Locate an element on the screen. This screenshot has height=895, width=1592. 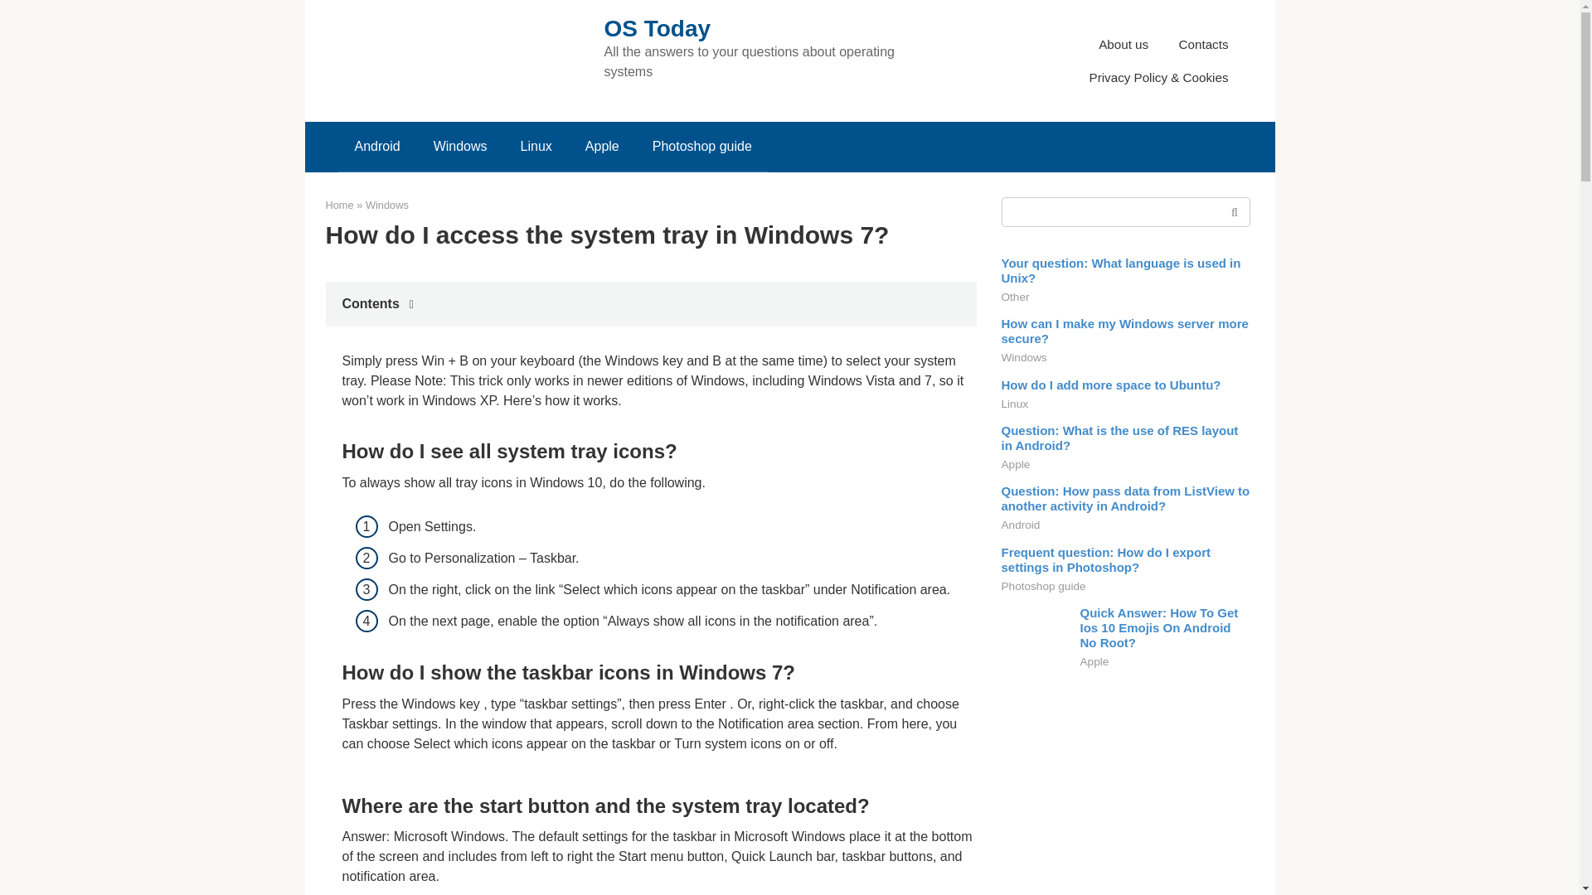
Home is located at coordinates (338, 204).